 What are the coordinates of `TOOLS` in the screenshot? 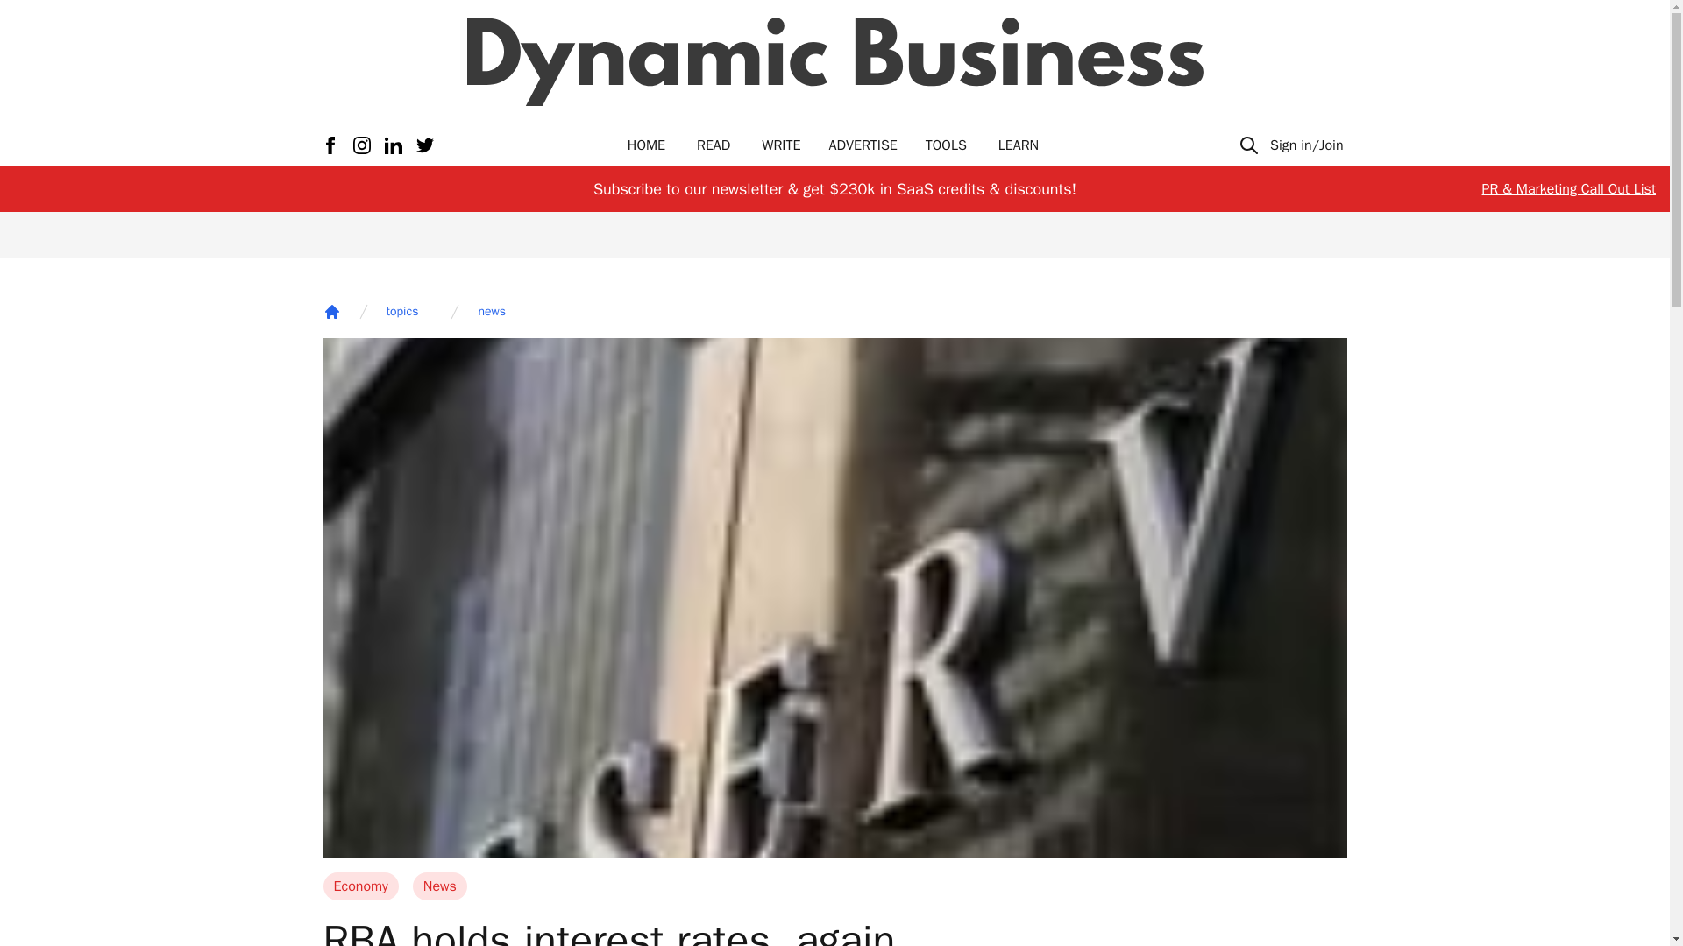 It's located at (946, 145).